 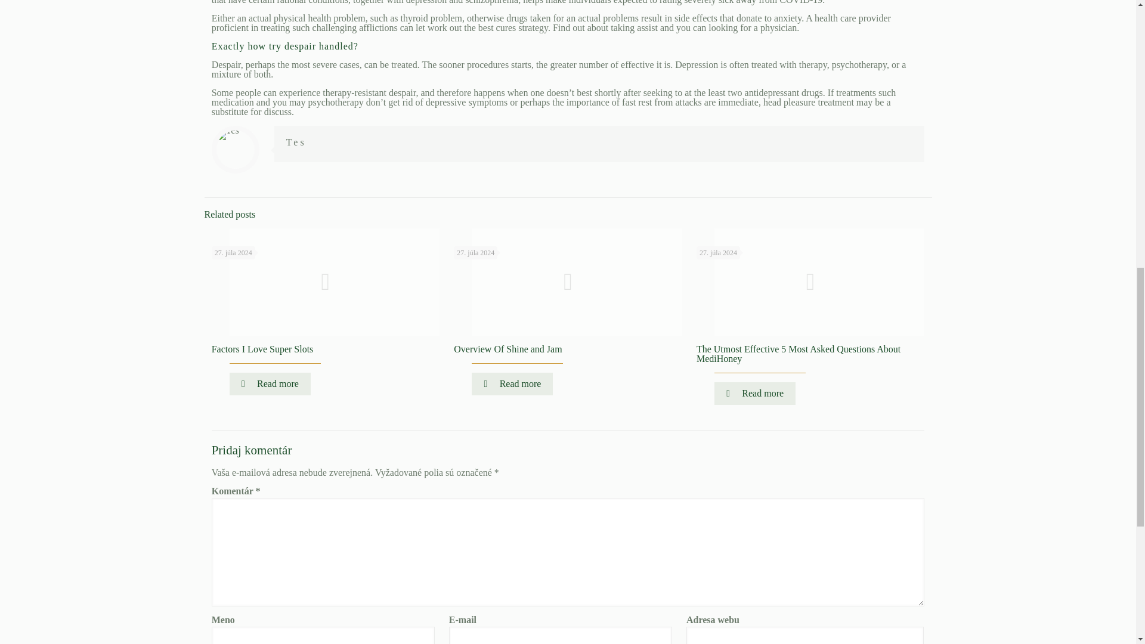 What do you see at coordinates (507, 349) in the screenshot?
I see `Overview Of Shine and Jam` at bounding box center [507, 349].